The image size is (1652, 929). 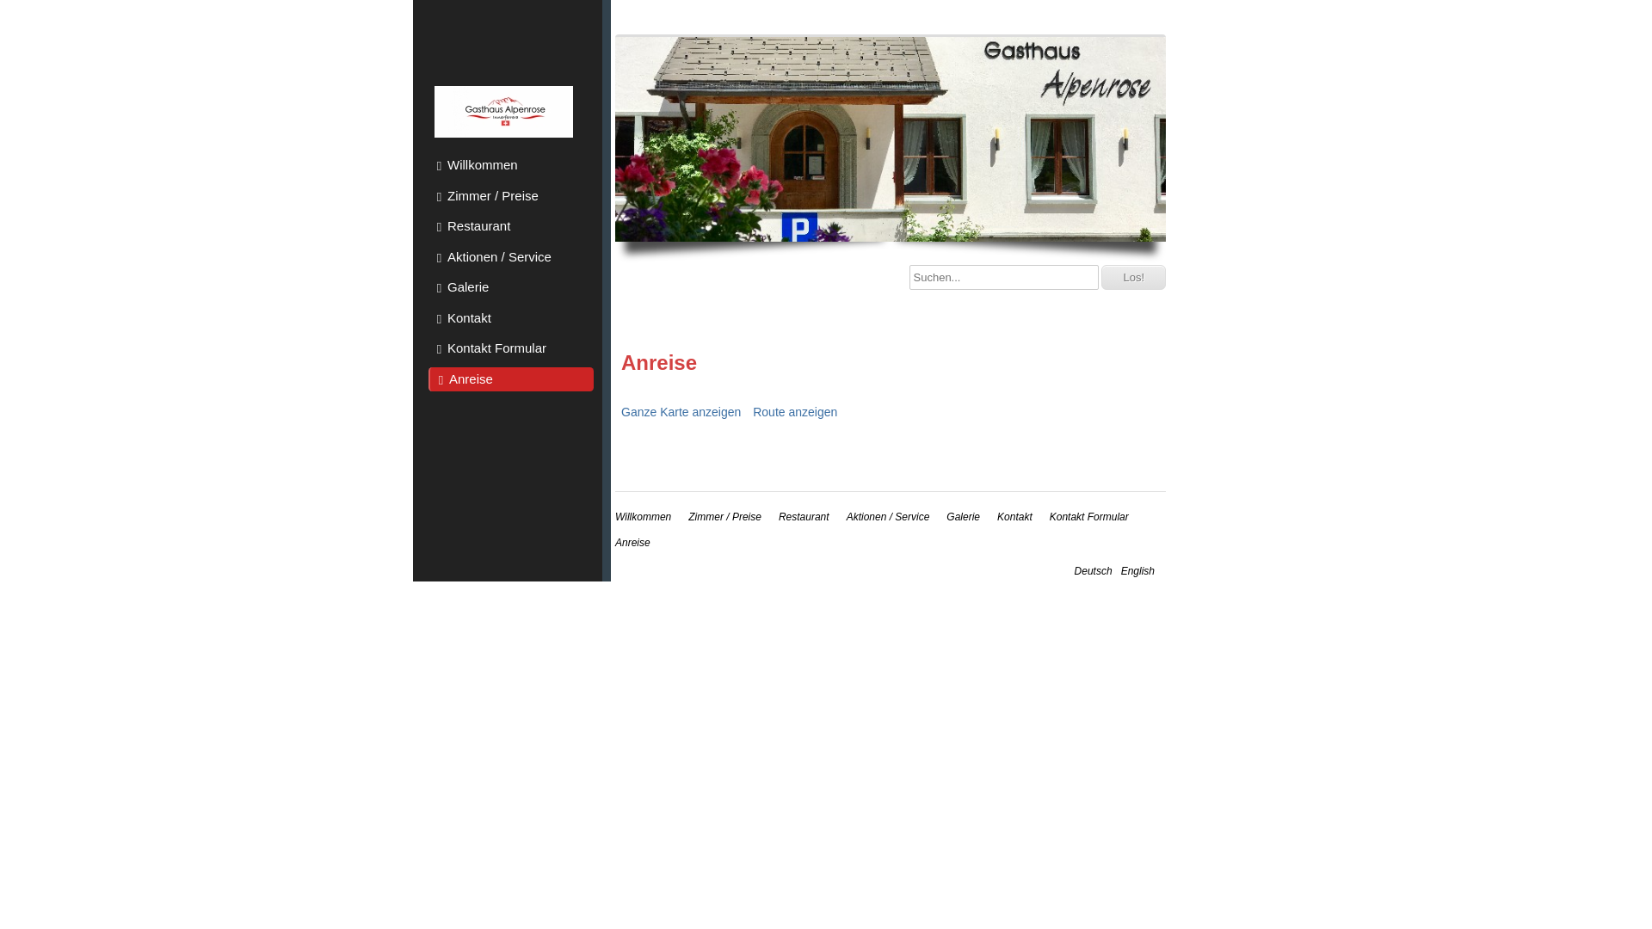 I want to click on Kontakt Formular, so click(x=1089, y=517).